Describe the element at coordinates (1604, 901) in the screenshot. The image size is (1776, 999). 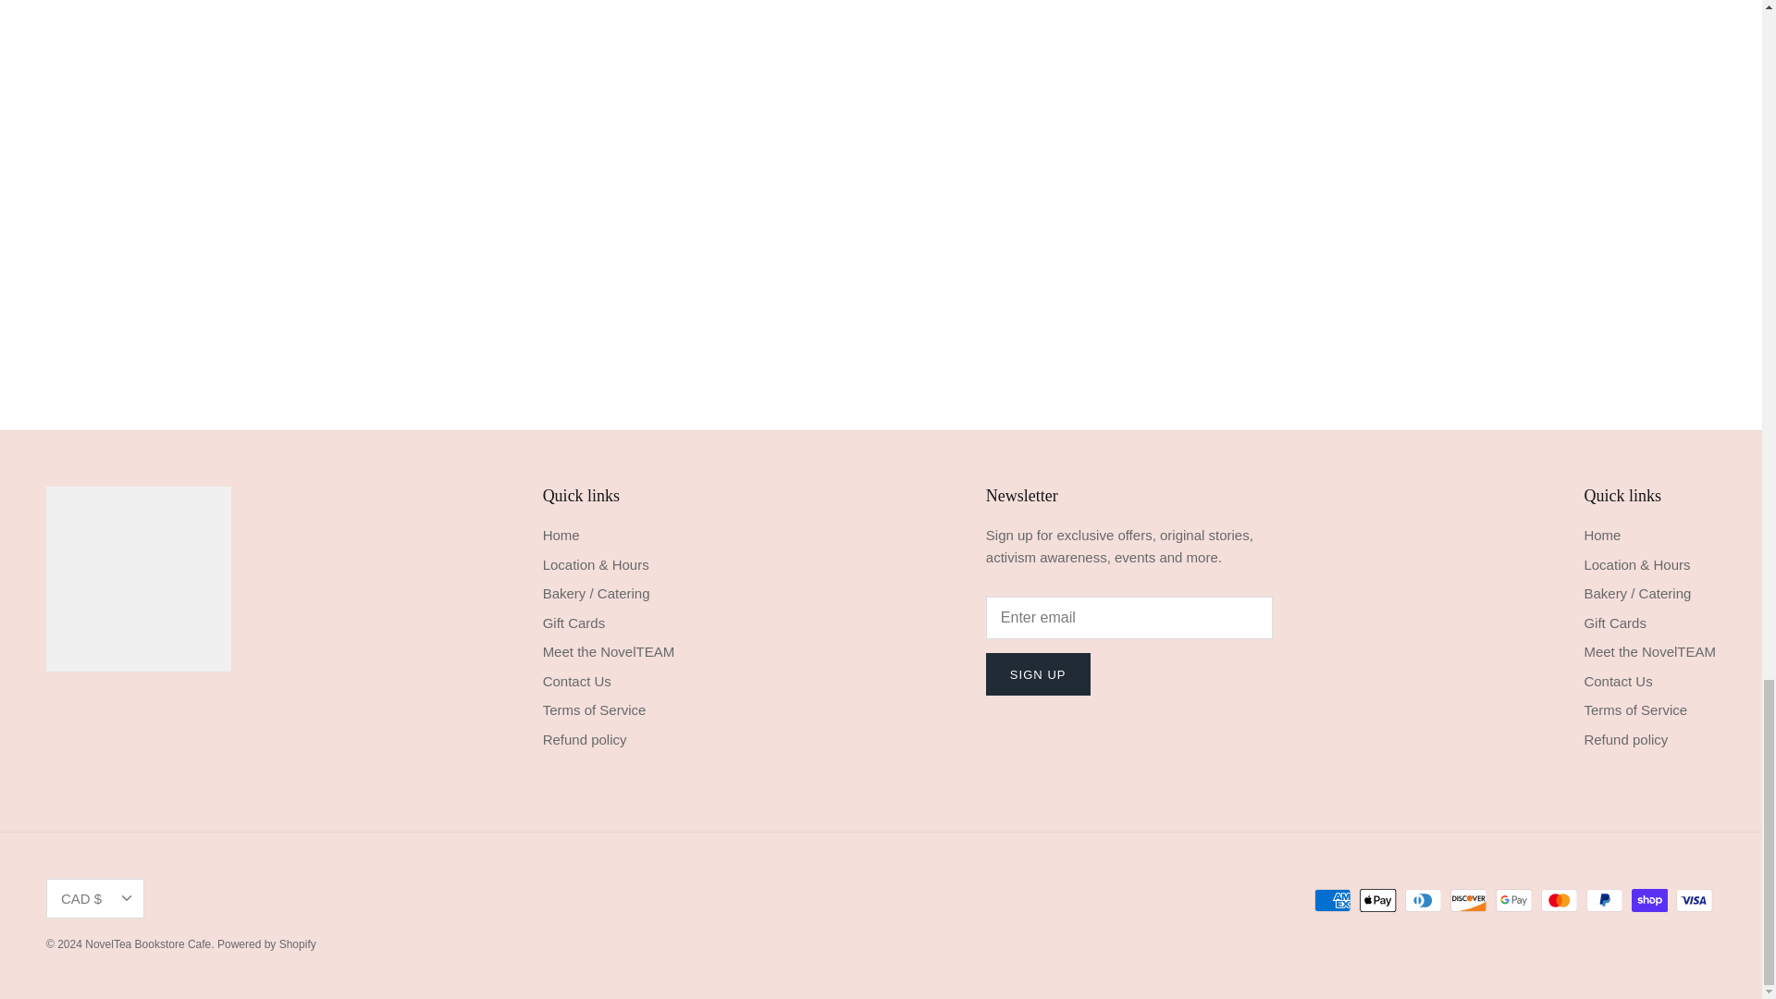
I see `PayPal` at that location.